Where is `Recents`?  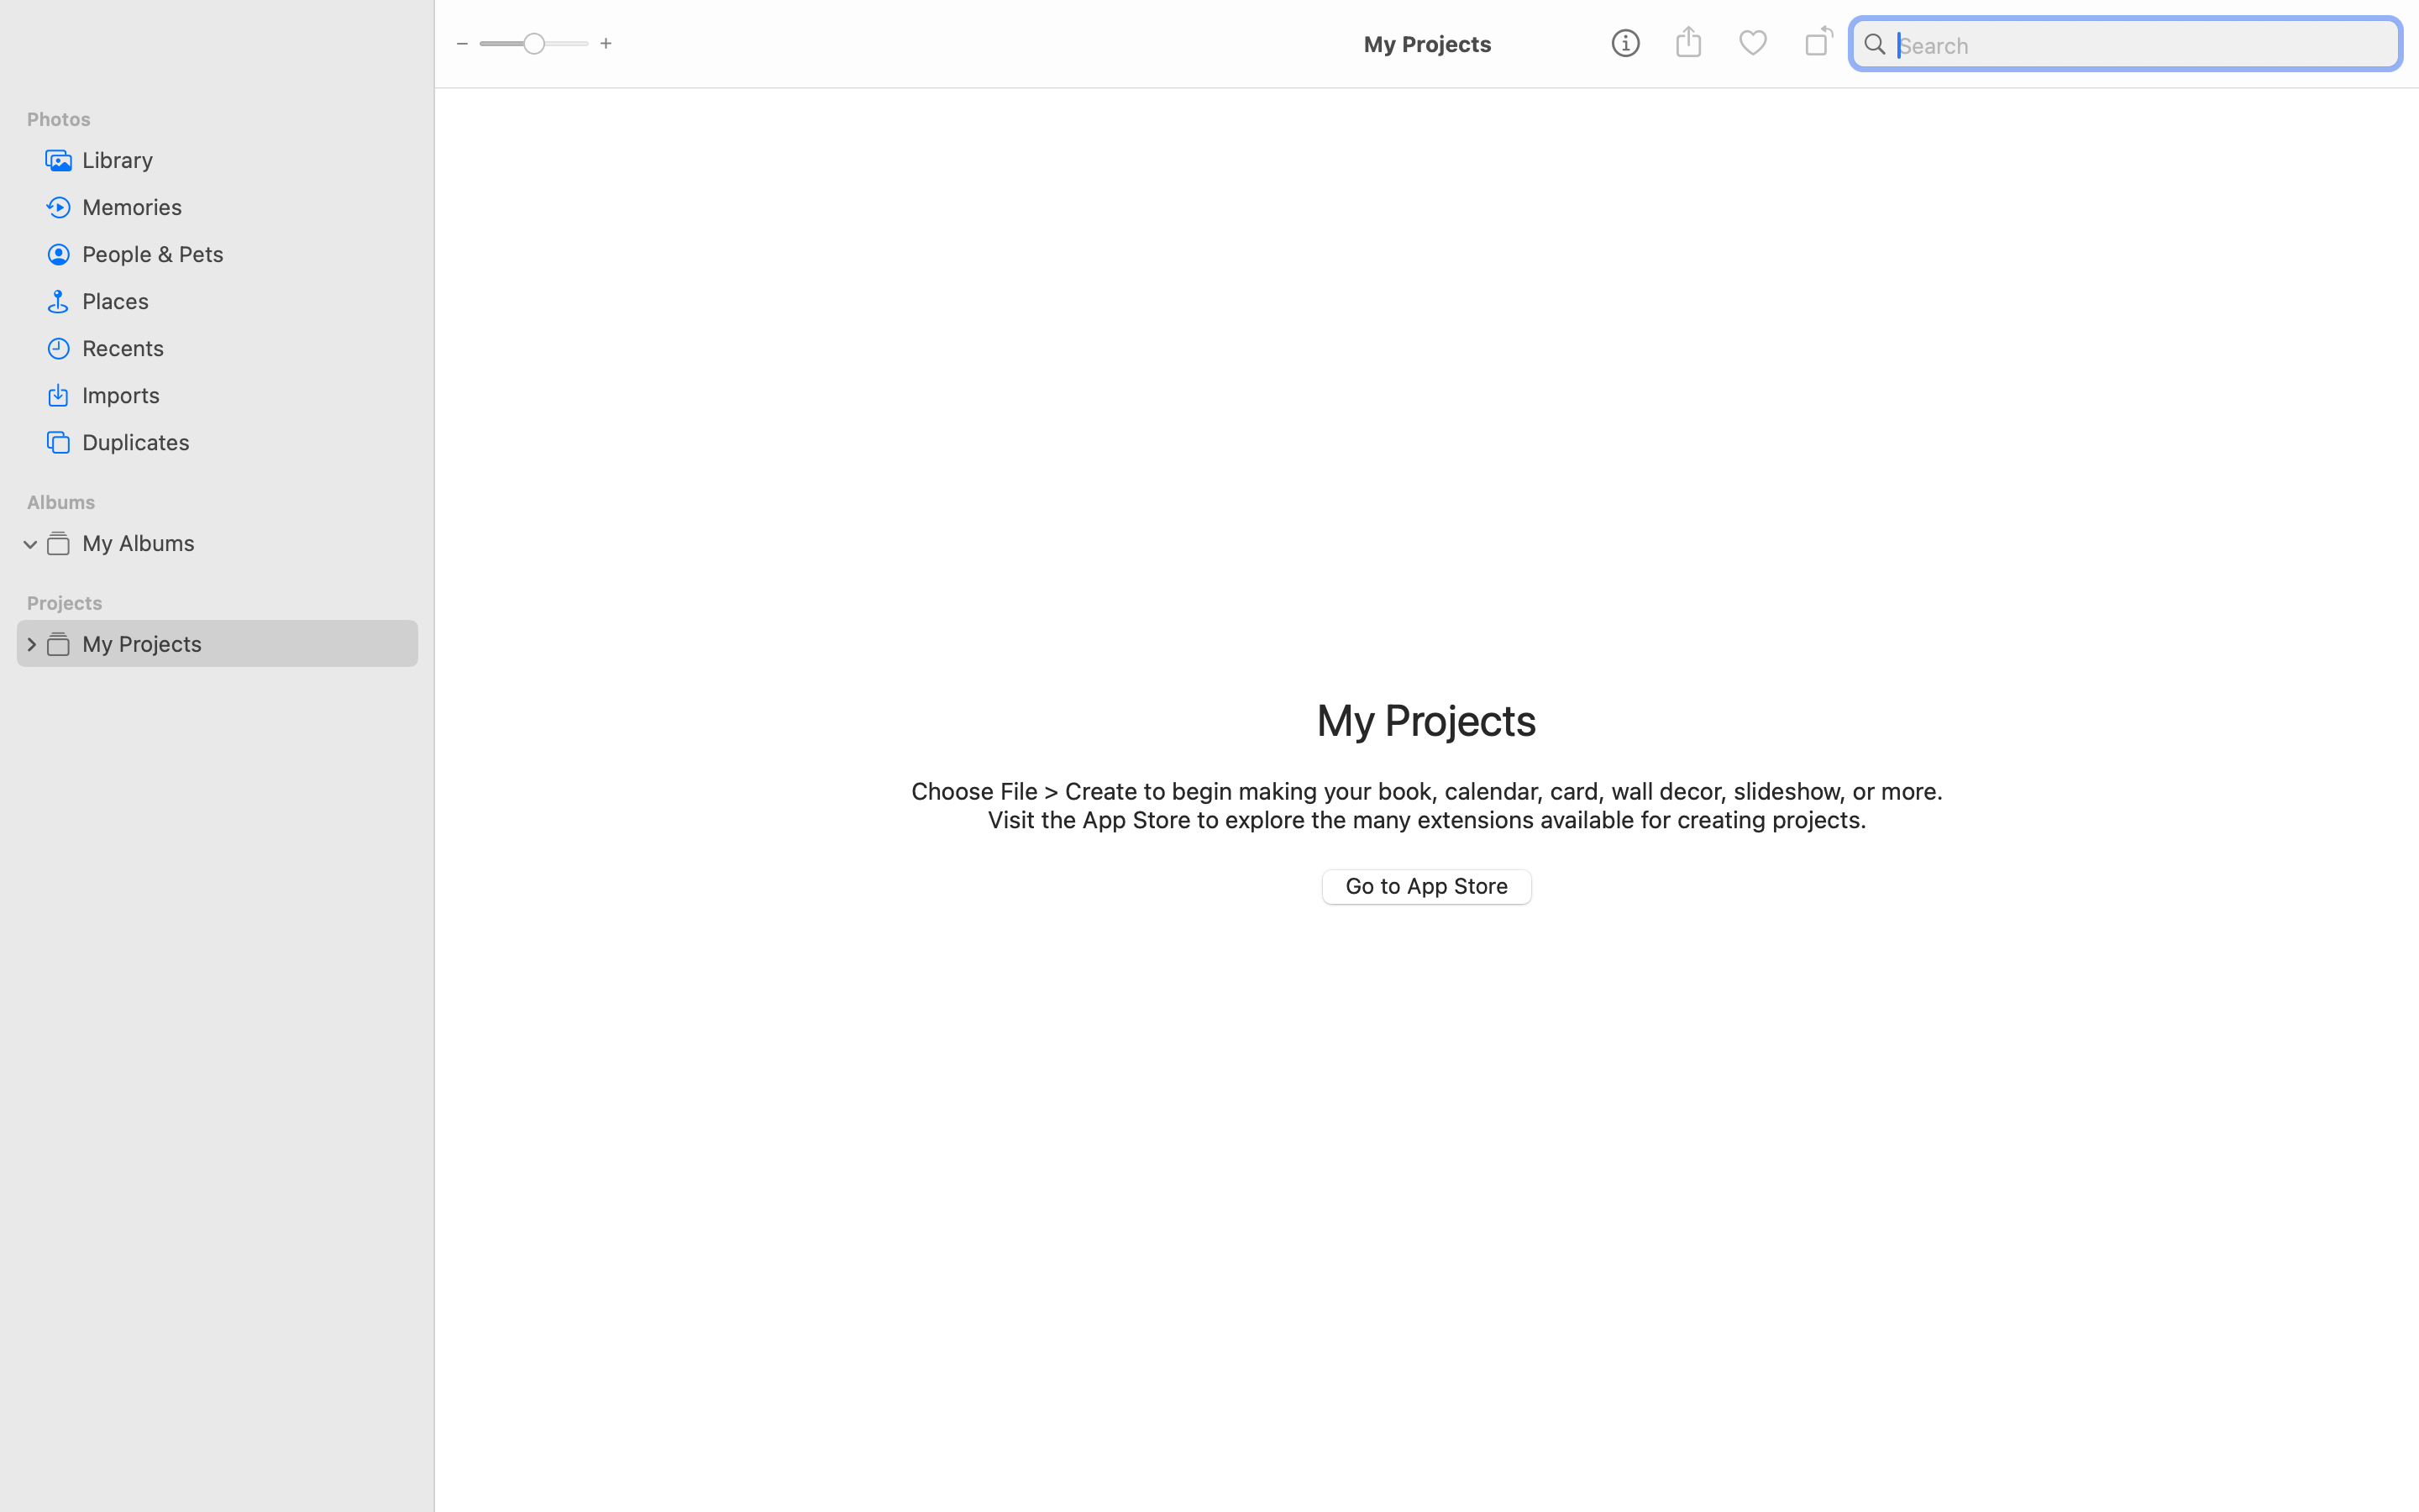 Recents is located at coordinates (244, 348).